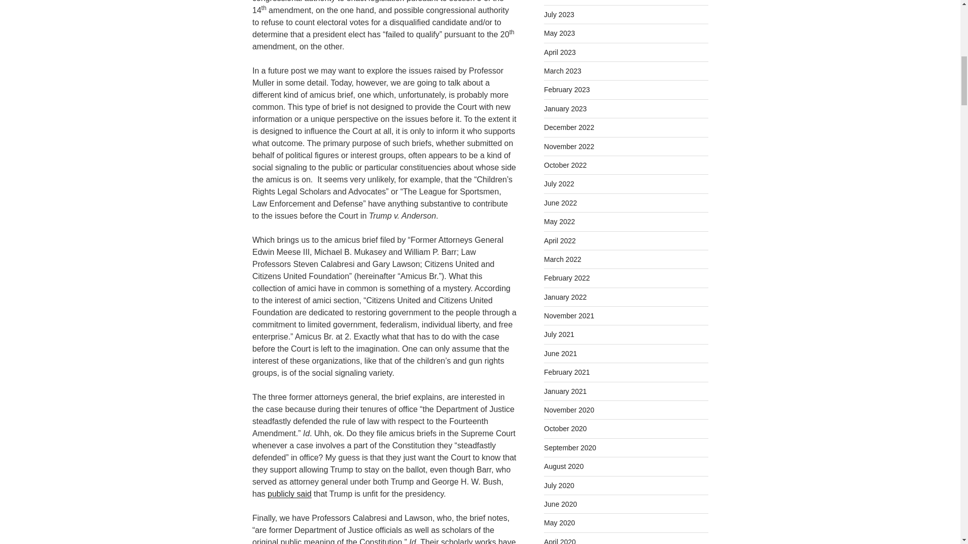 The width and height of the screenshot is (968, 544). Describe the element at coordinates (569, 127) in the screenshot. I see `December 2022` at that location.